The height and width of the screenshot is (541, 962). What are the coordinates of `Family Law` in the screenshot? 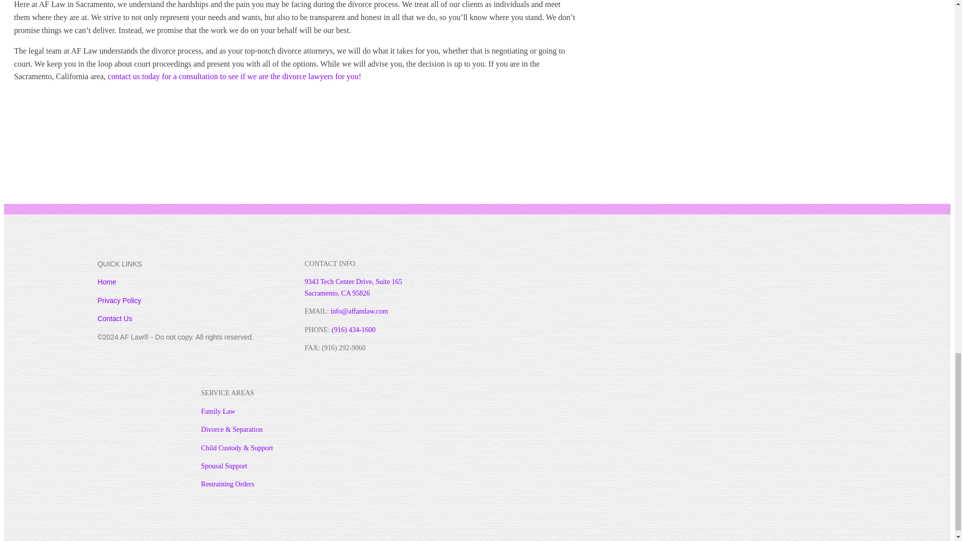 It's located at (217, 412).